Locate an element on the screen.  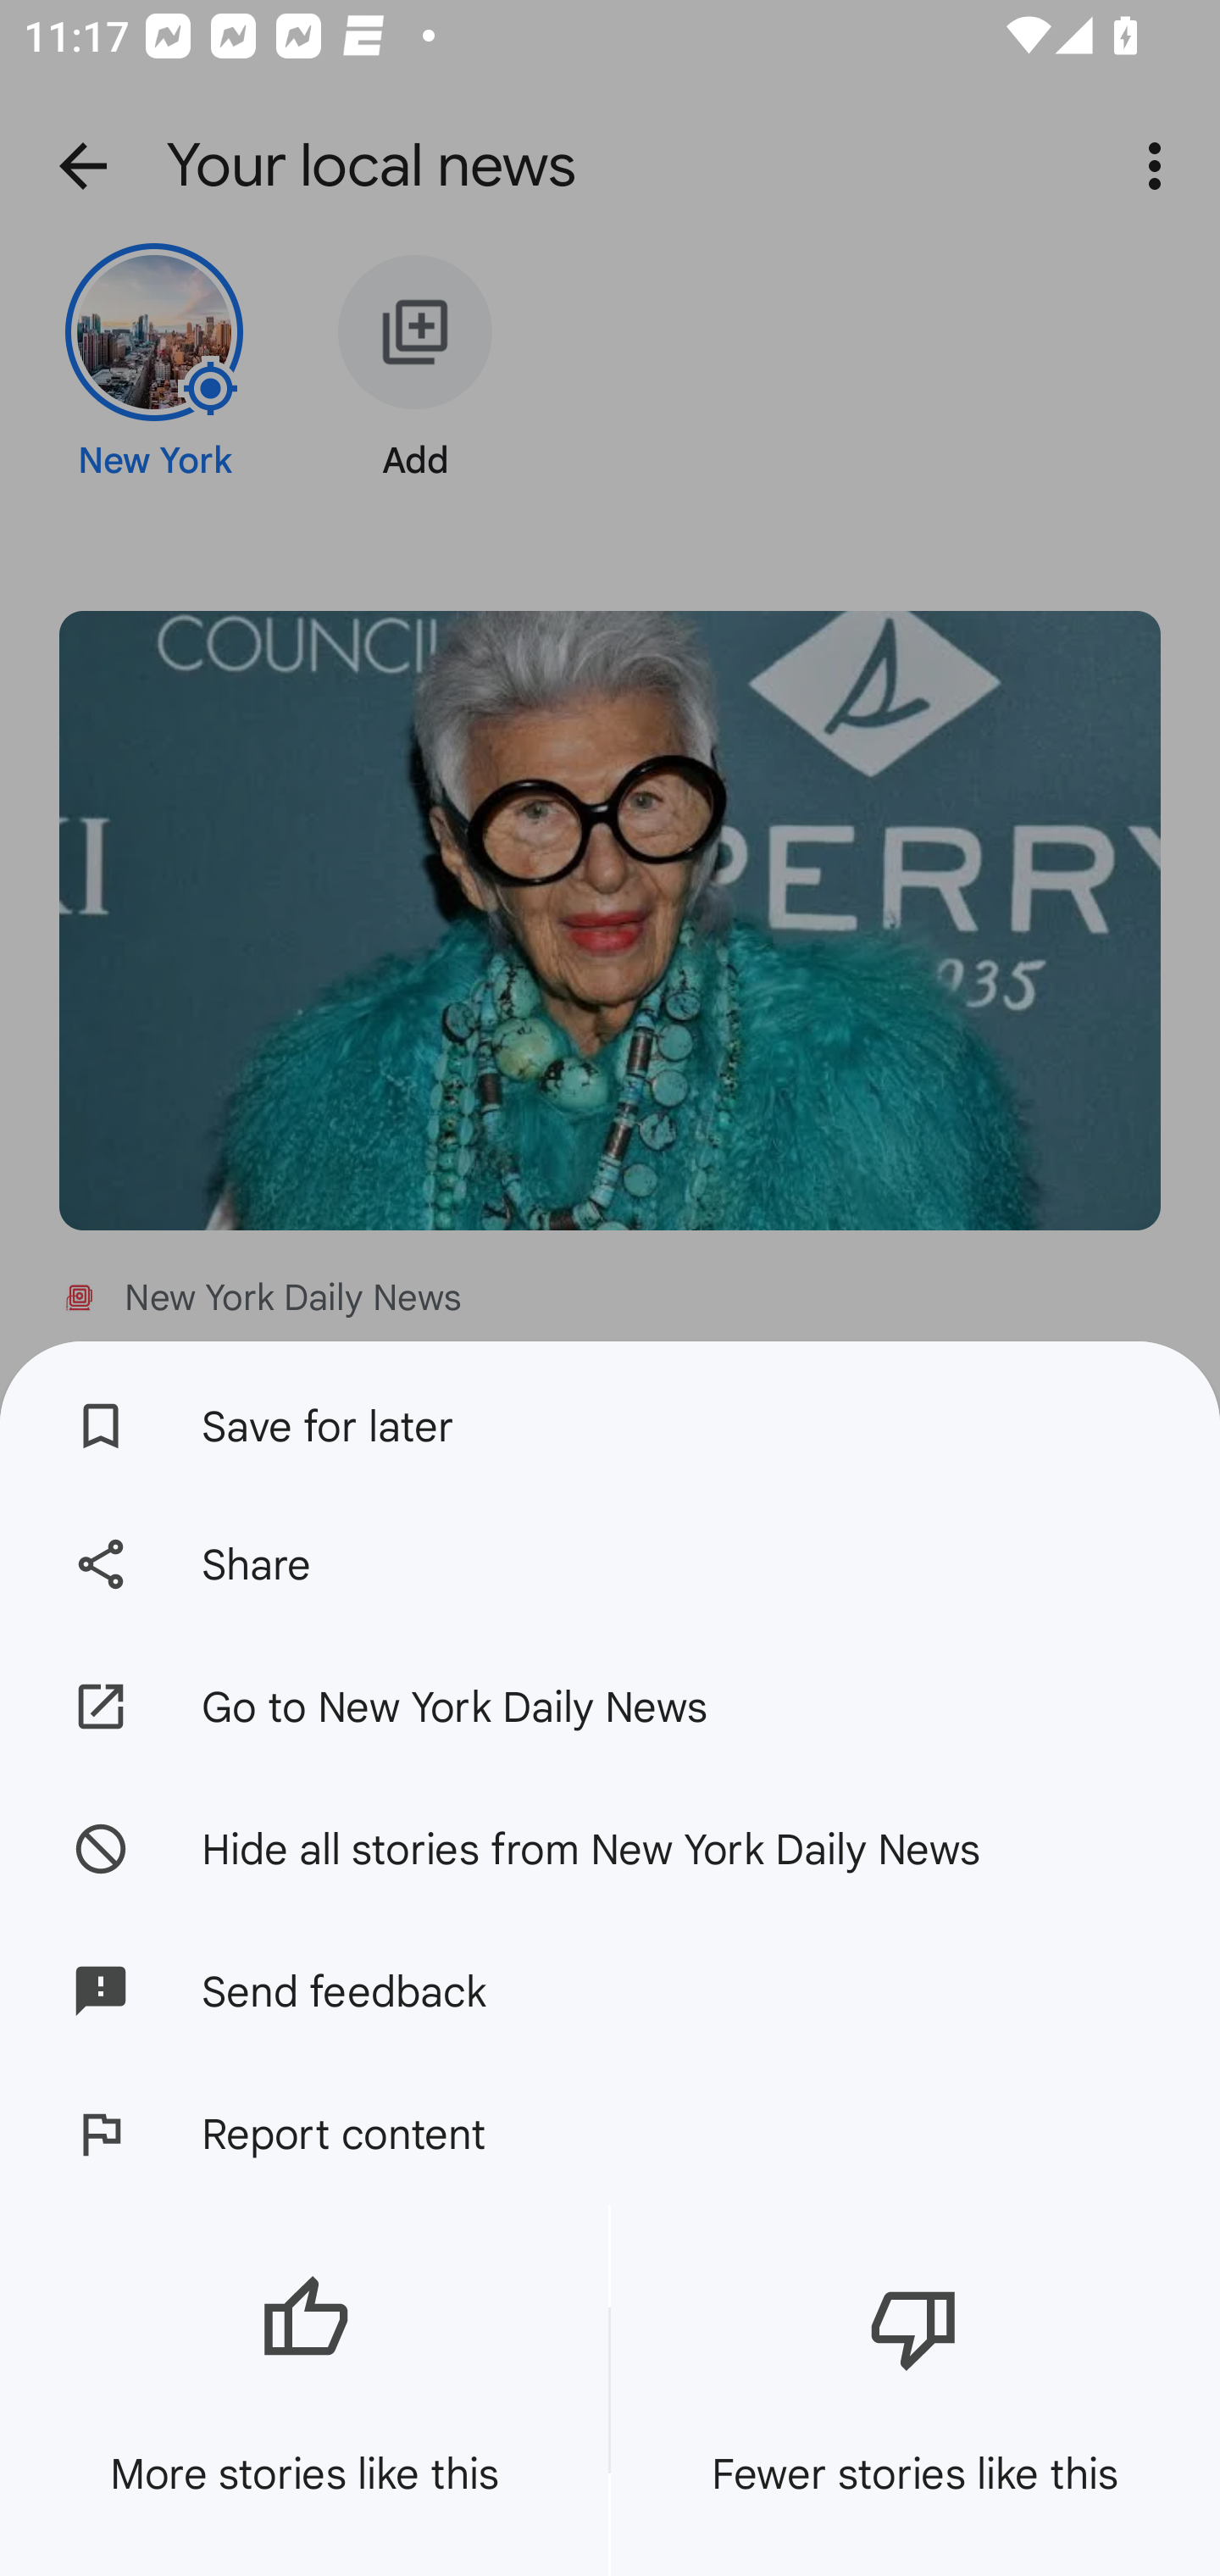
Go to New York Daily News is located at coordinates (610, 1707).